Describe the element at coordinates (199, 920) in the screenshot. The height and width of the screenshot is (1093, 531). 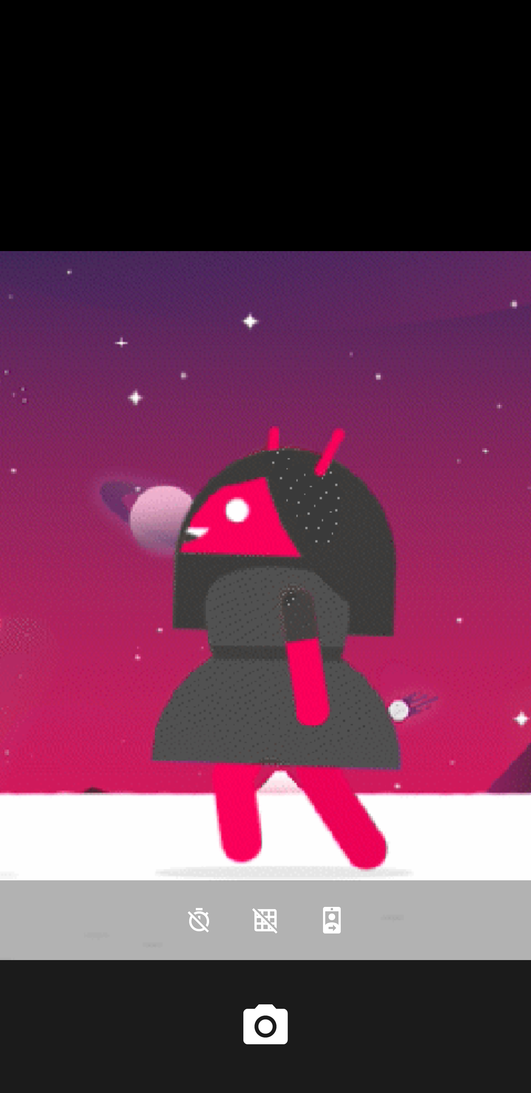
I see `Countdown timer is off` at that location.